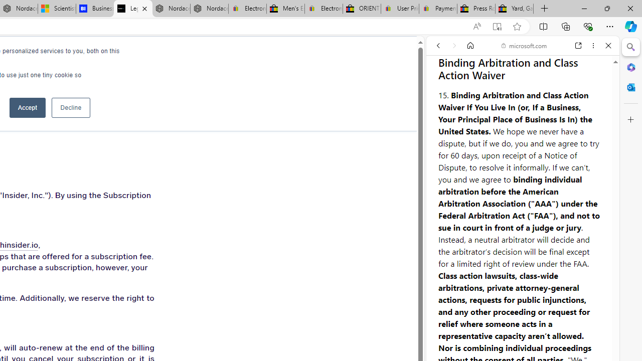  What do you see at coordinates (27, 107) in the screenshot?
I see `Accept` at bounding box center [27, 107].